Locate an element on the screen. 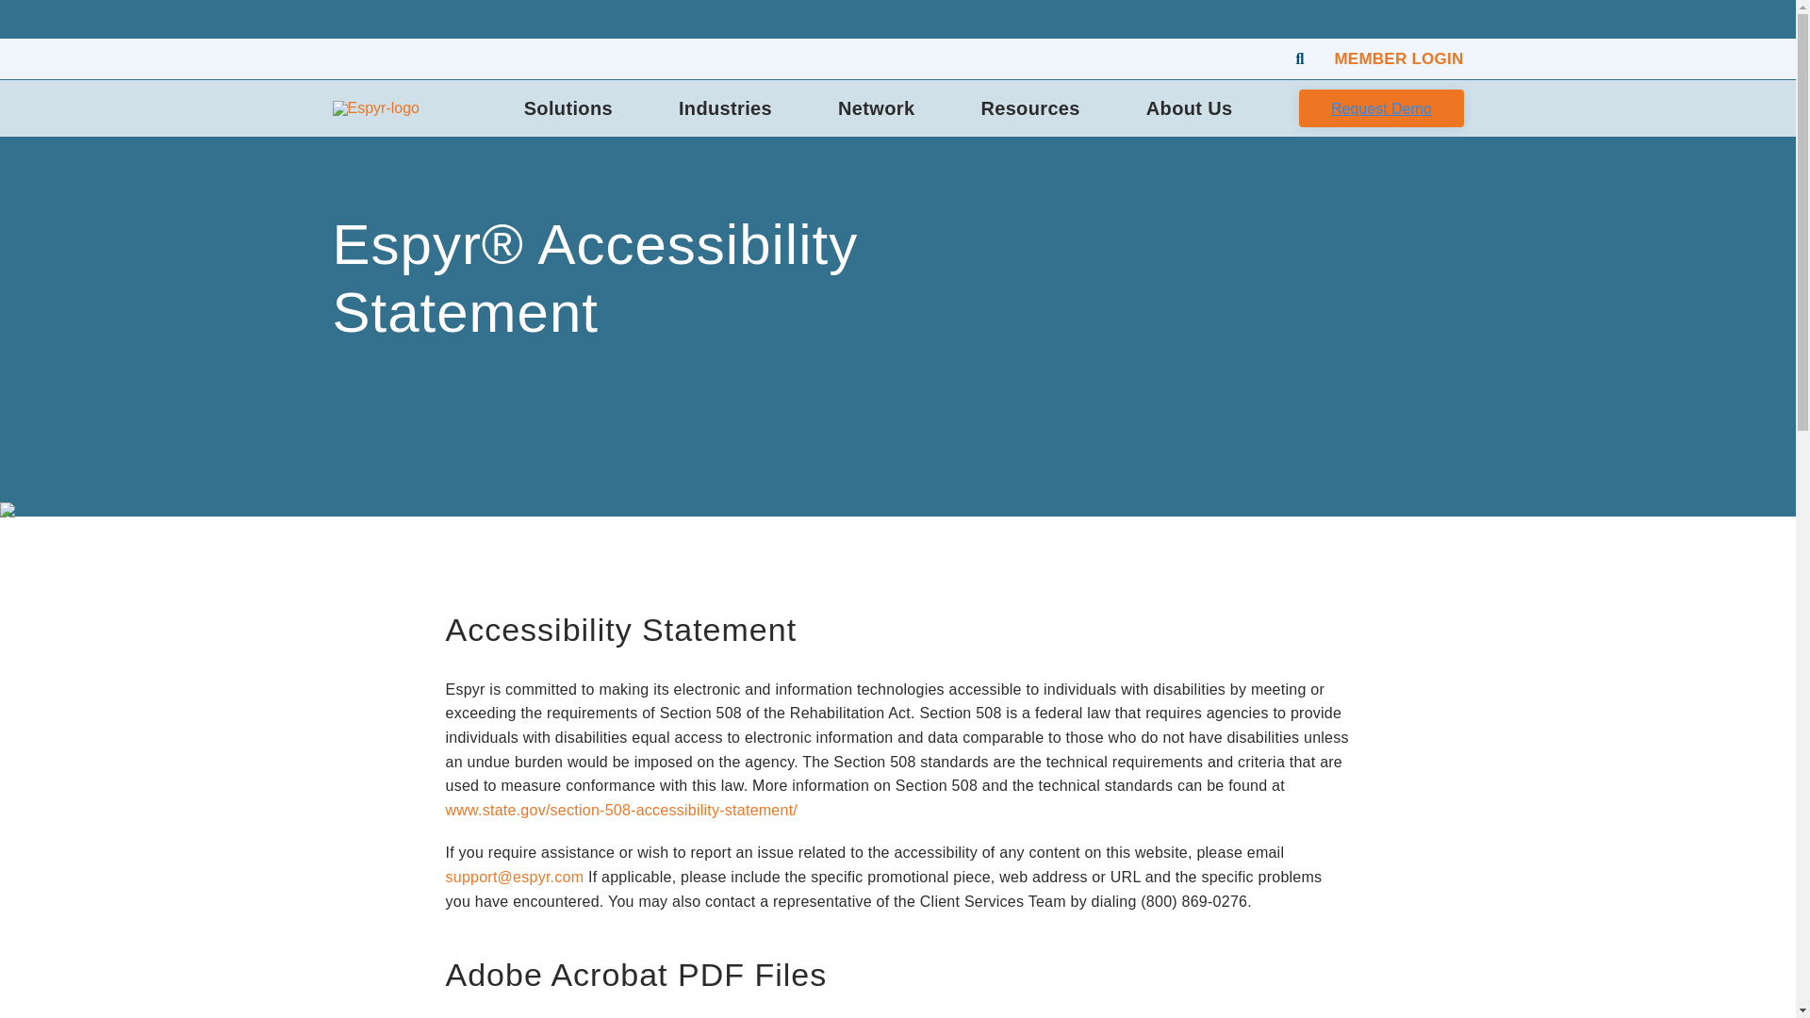 The width and height of the screenshot is (1810, 1018). MEMBER LOGIN is located at coordinates (1398, 58).